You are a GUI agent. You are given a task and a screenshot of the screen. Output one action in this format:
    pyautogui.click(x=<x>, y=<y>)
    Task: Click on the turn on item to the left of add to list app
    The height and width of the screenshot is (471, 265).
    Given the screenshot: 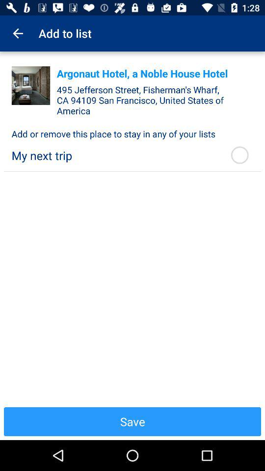 What is the action you would take?
    pyautogui.click(x=18, y=33)
    